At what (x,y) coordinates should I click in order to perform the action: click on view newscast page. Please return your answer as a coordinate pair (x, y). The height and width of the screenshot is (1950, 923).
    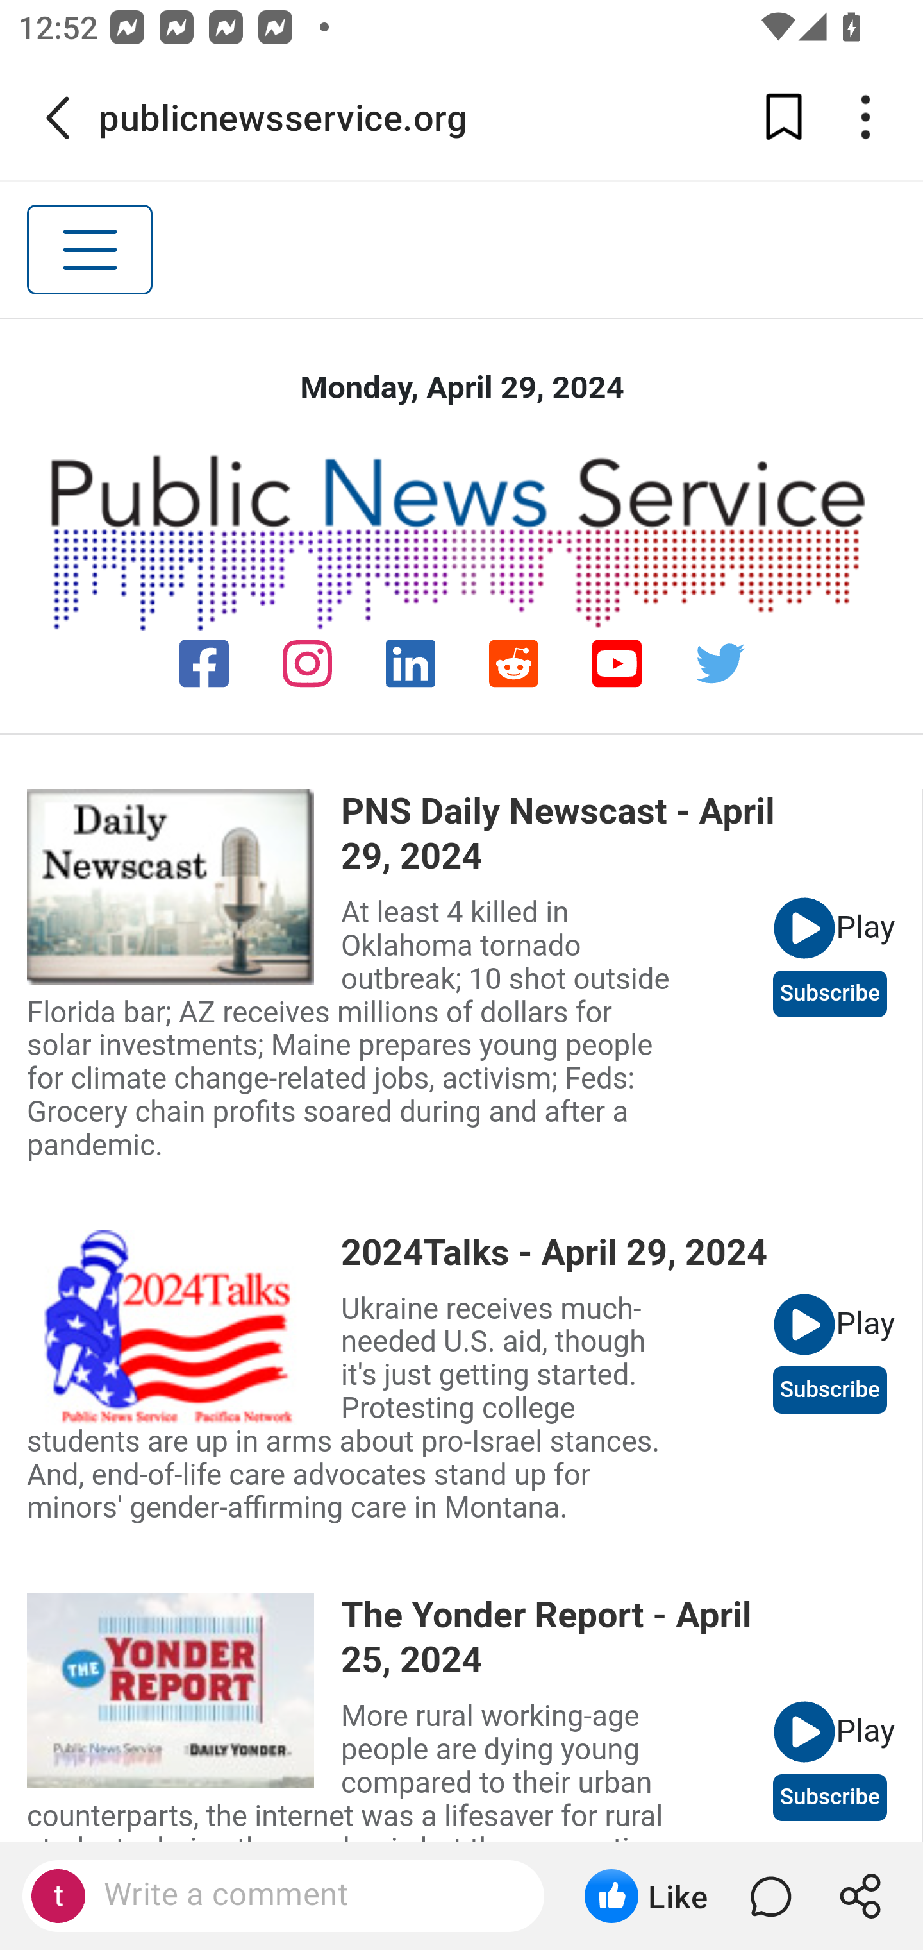
    Looking at the image, I should click on (183, 1327).